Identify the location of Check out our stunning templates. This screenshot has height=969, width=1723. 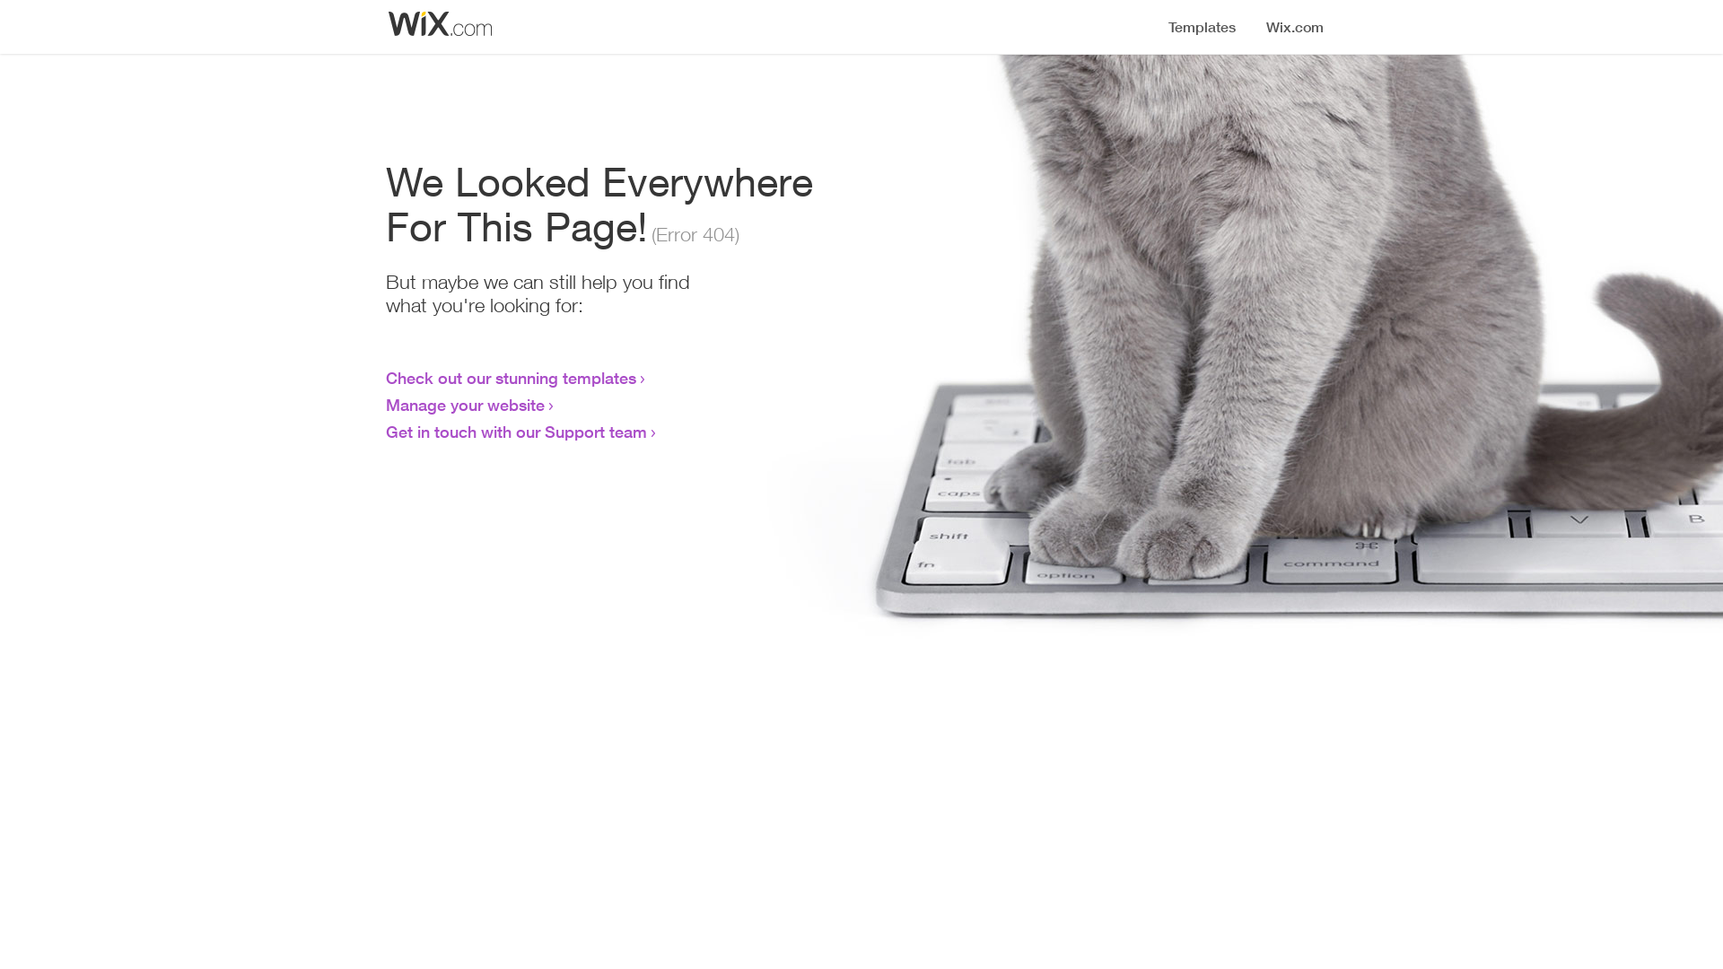
(512, 378).